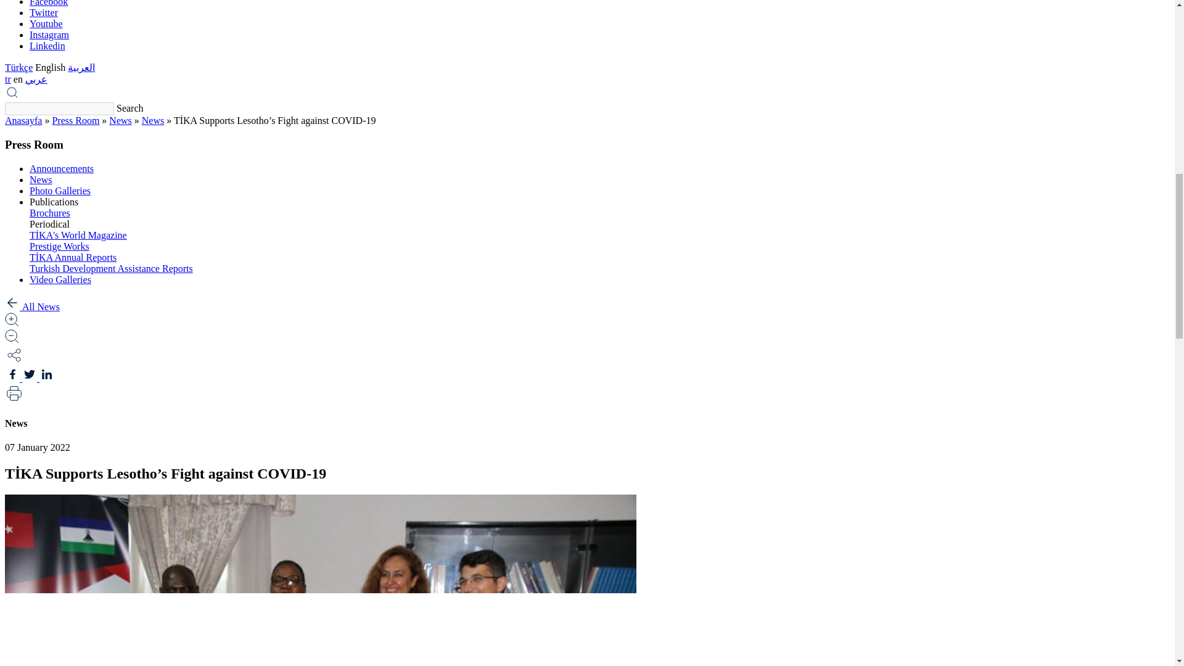 The width and height of the screenshot is (1184, 666). I want to click on Twitter, so click(44, 12).